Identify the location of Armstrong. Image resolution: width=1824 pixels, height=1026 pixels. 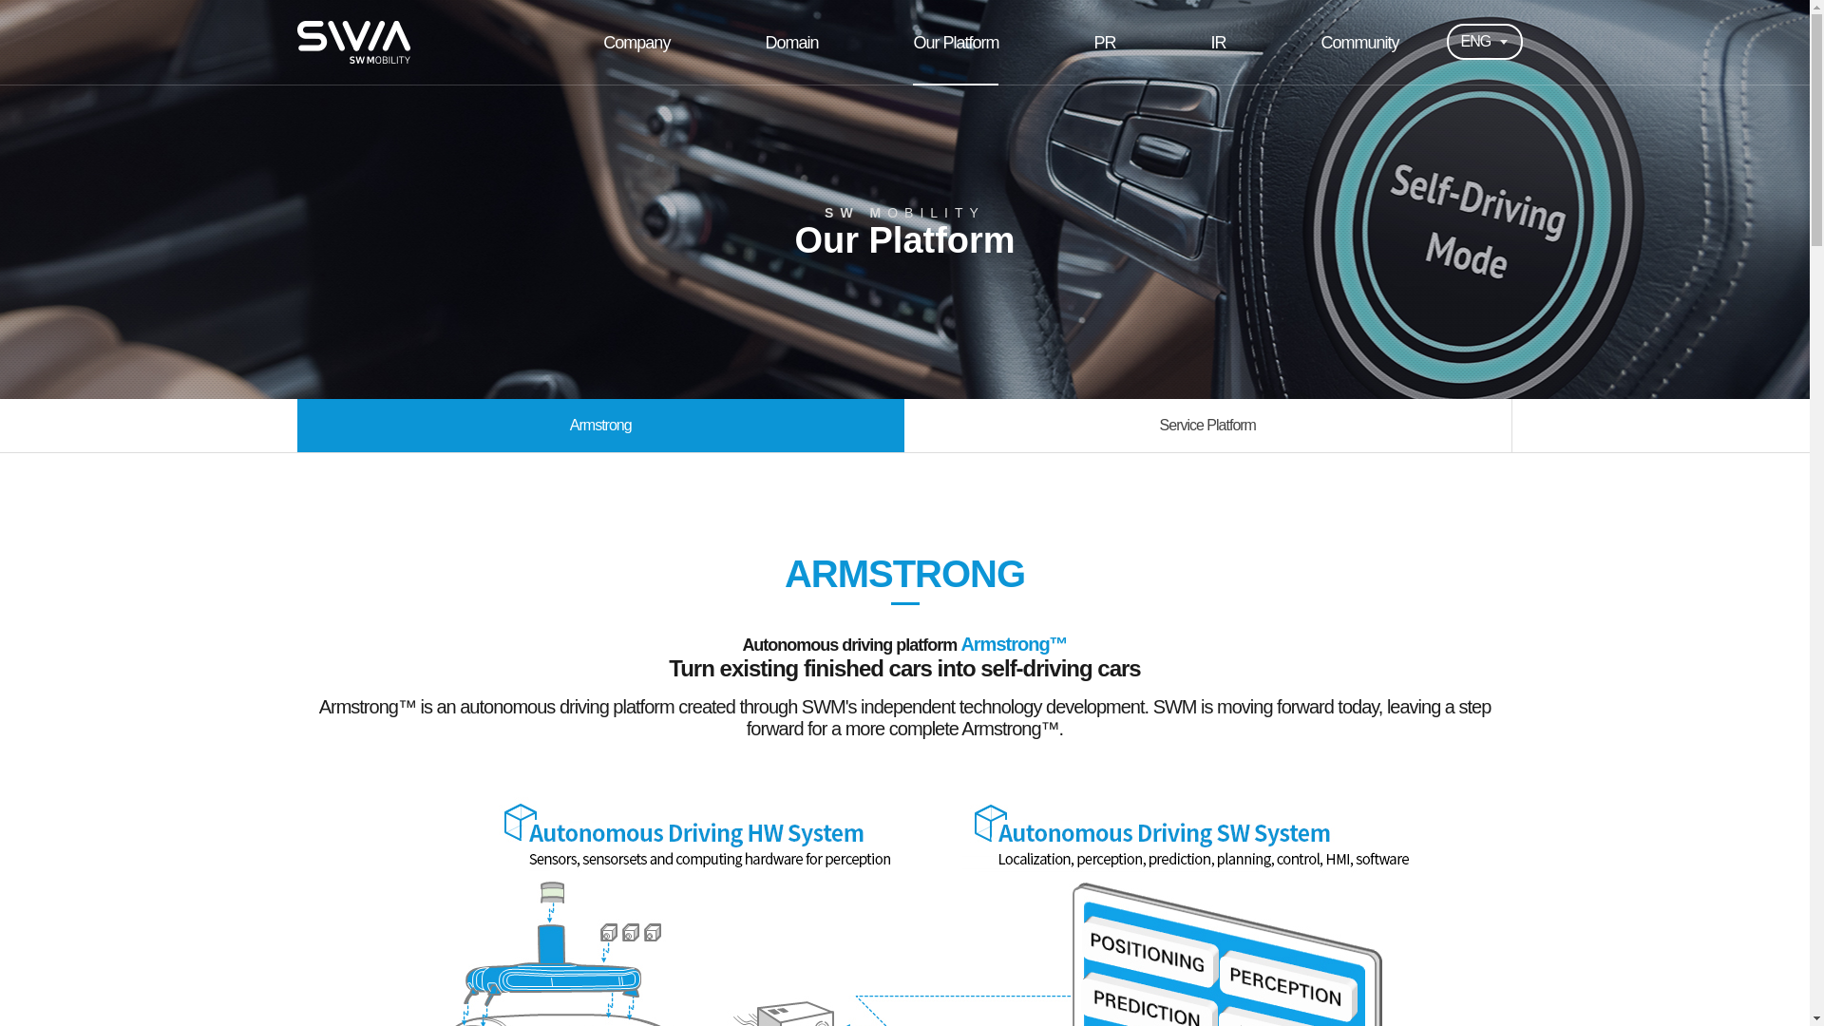
(600, 426).